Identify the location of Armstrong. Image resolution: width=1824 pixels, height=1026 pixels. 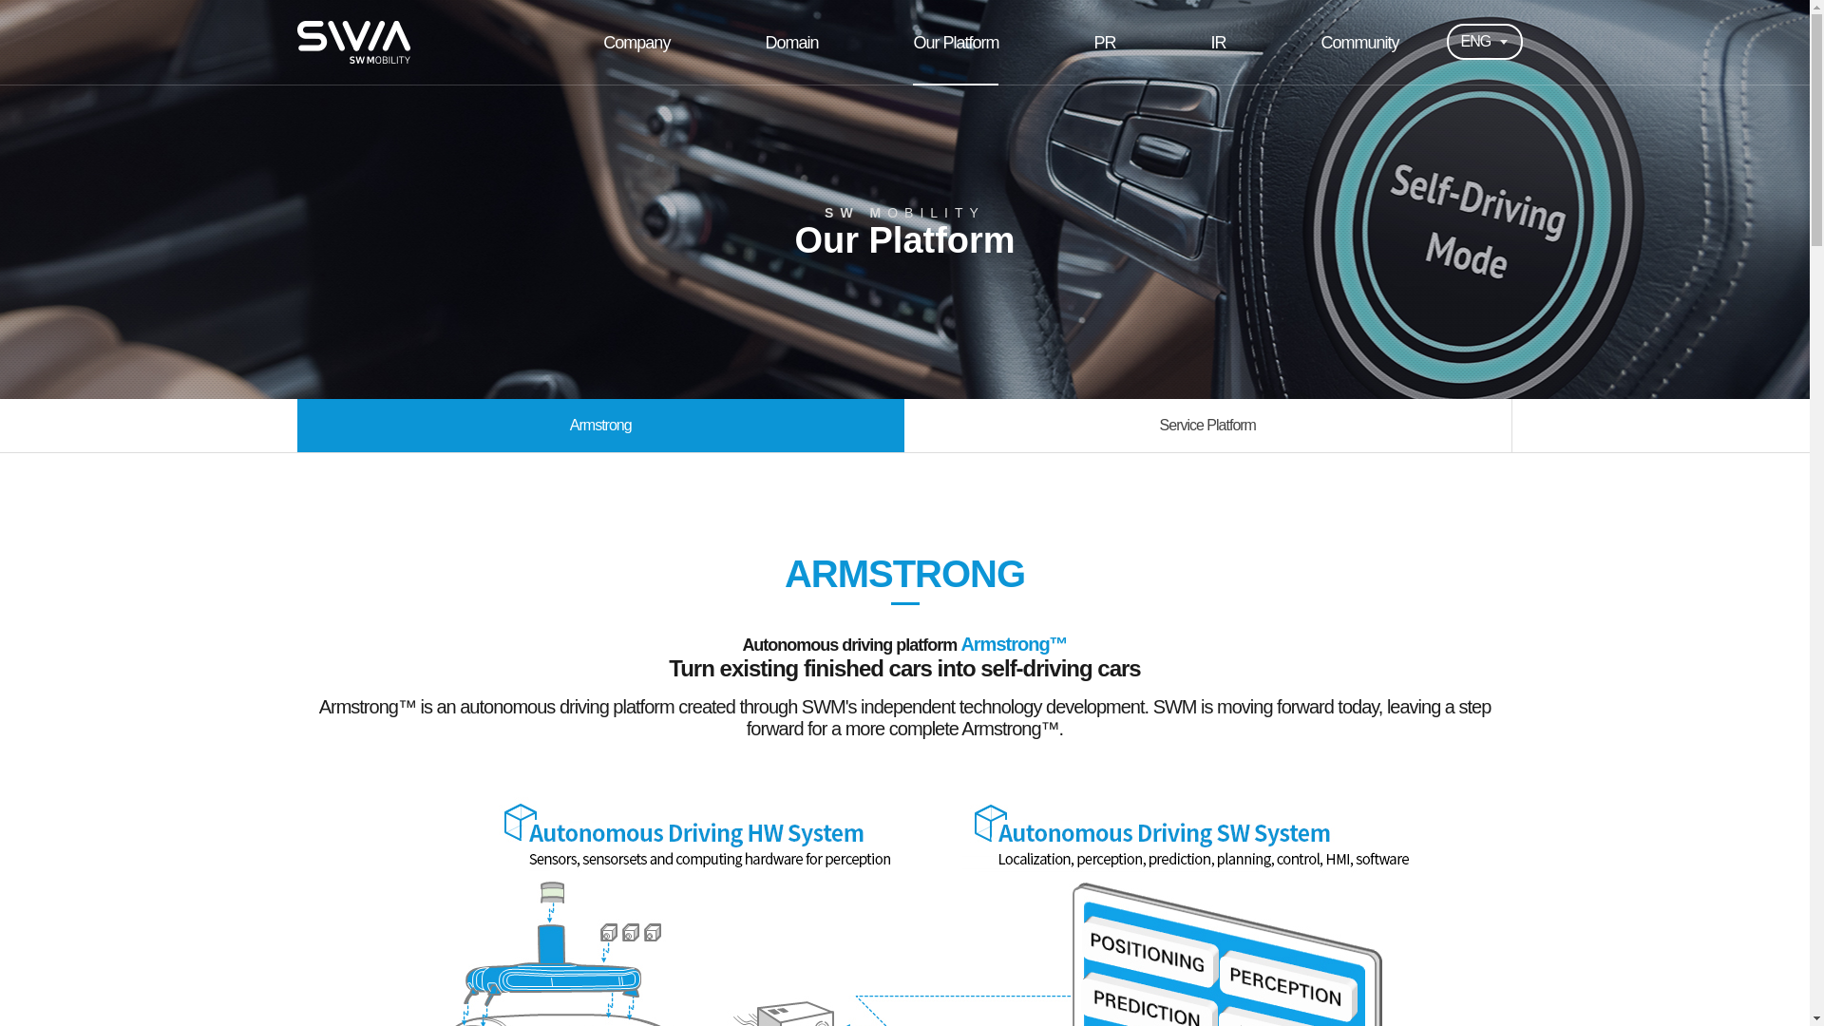
(600, 426).